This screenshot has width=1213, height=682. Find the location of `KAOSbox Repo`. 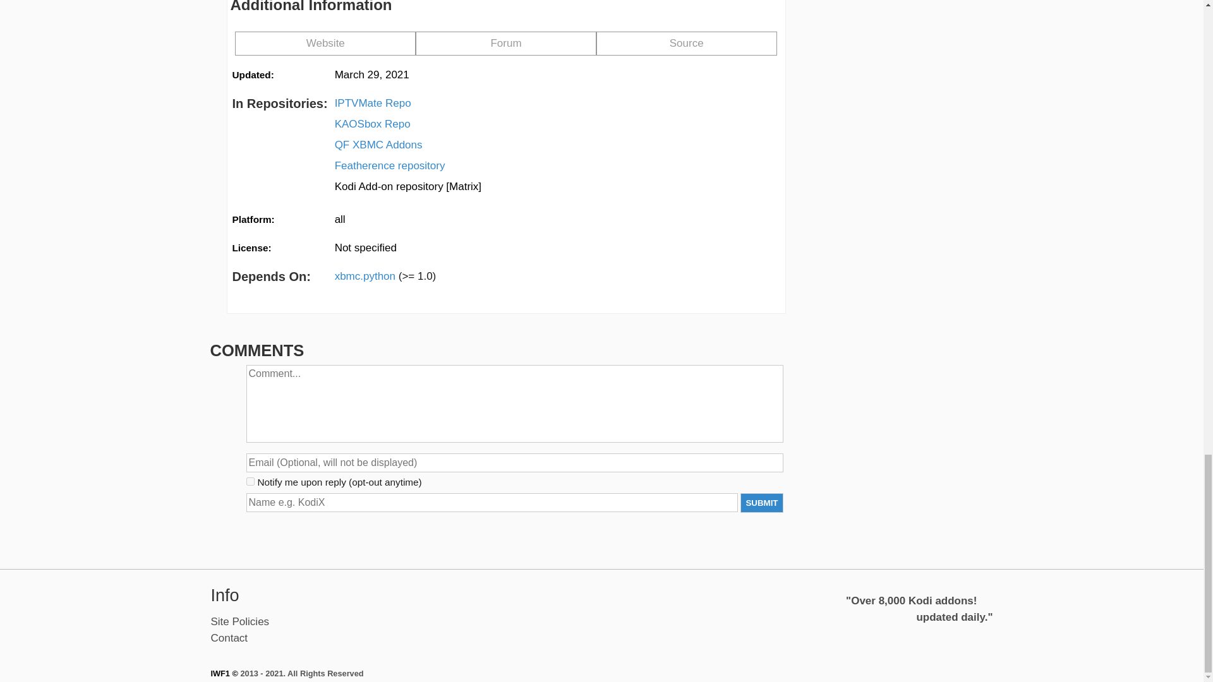

KAOSbox Repo is located at coordinates (373, 124).